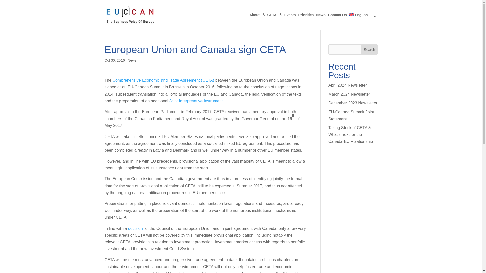 This screenshot has width=486, height=273. I want to click on Priorities, so click(306, 21).